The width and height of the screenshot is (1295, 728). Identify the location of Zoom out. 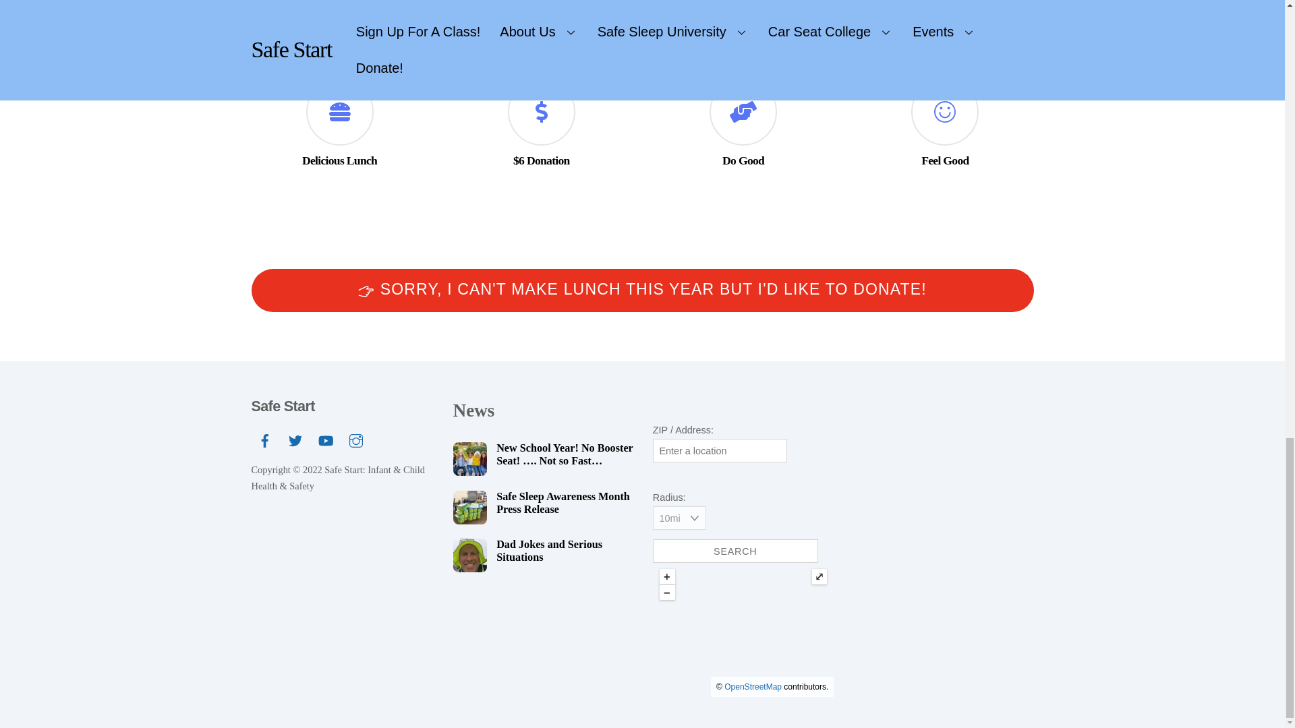
(666, 593).